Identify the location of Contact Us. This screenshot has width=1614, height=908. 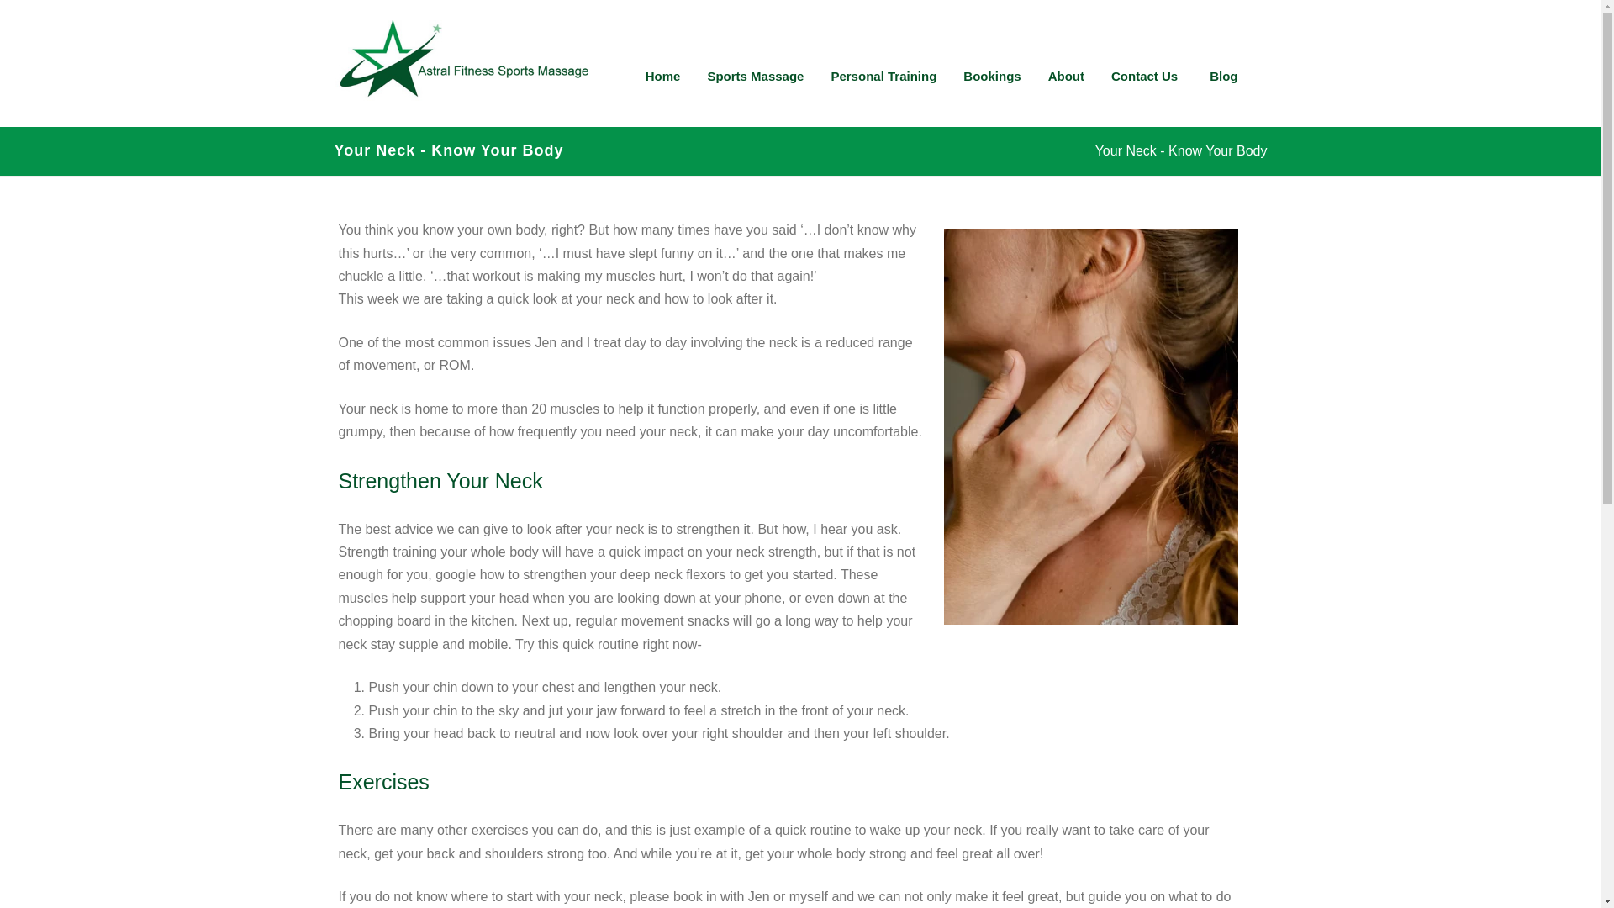
(1147, 76).